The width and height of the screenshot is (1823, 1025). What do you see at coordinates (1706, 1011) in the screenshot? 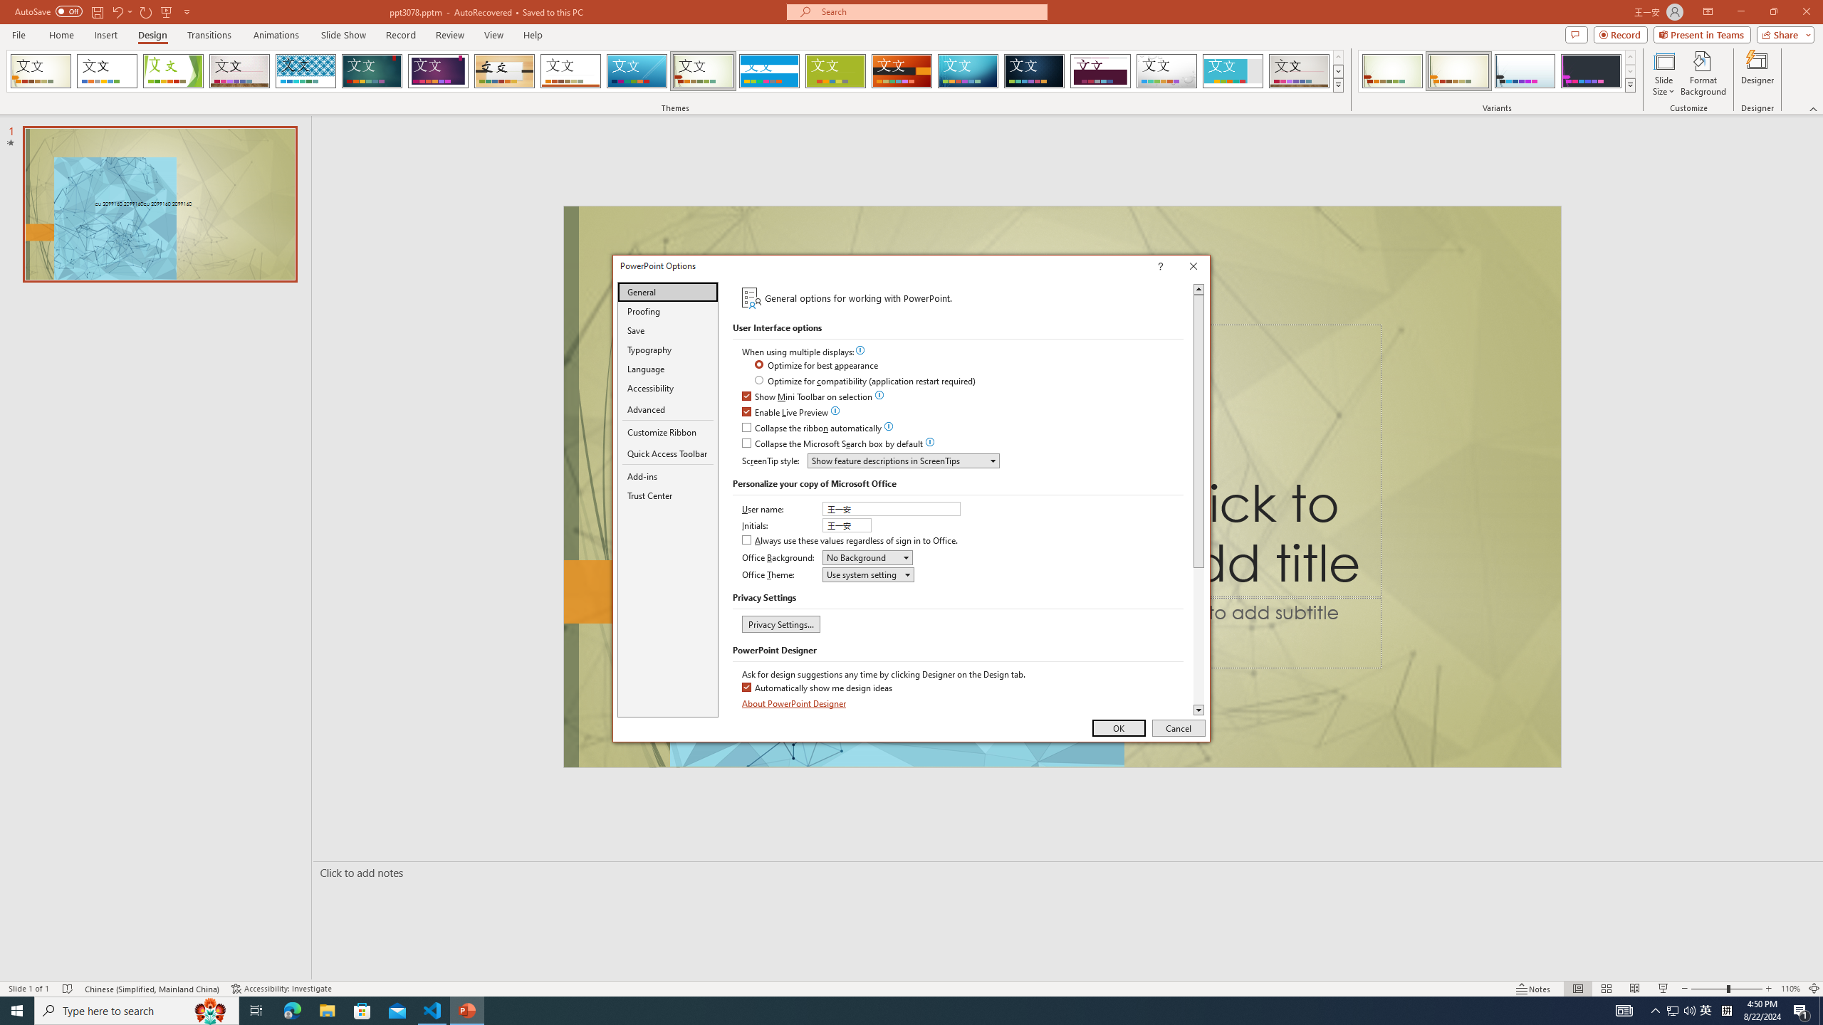
I see `Zoom 110%` at bounding box center [1706, 1011].